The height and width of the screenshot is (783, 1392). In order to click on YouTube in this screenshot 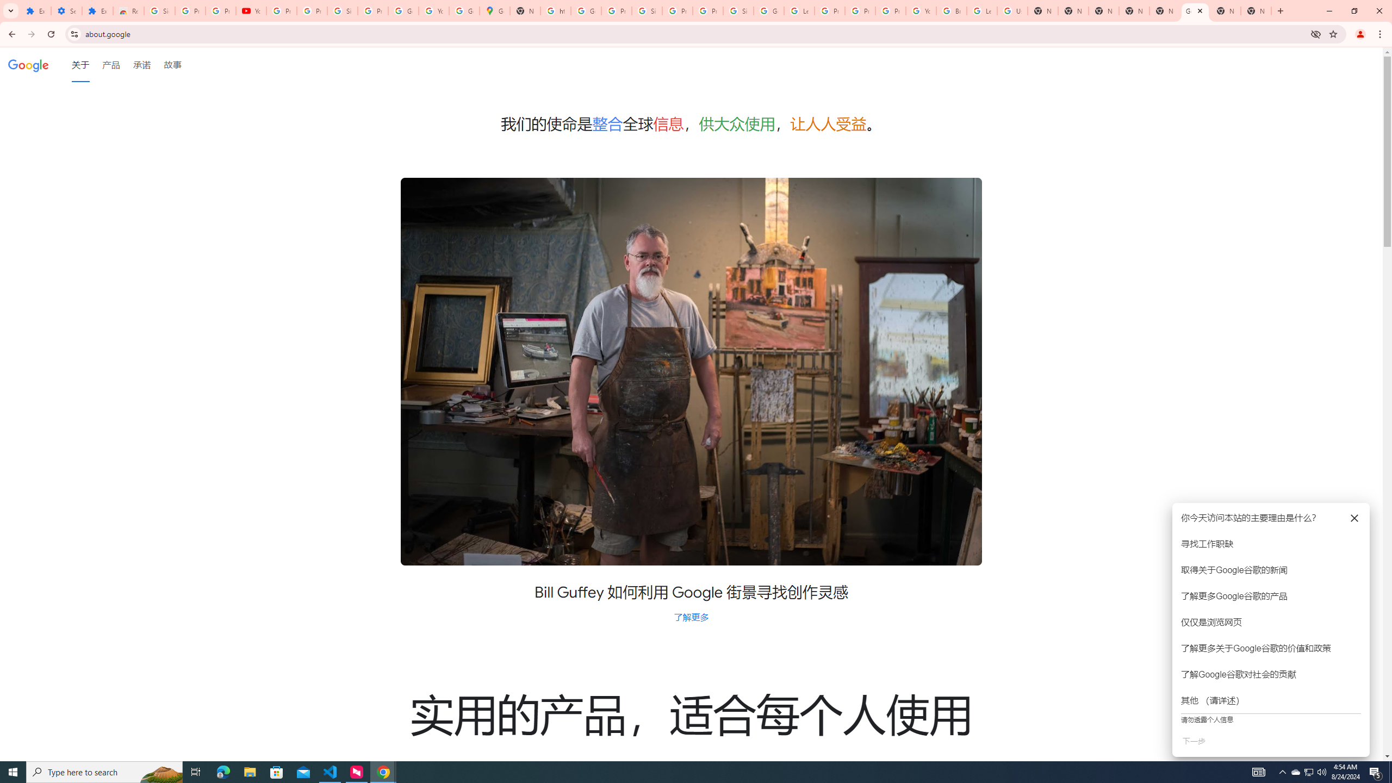, I will do `click(433, 11)`.